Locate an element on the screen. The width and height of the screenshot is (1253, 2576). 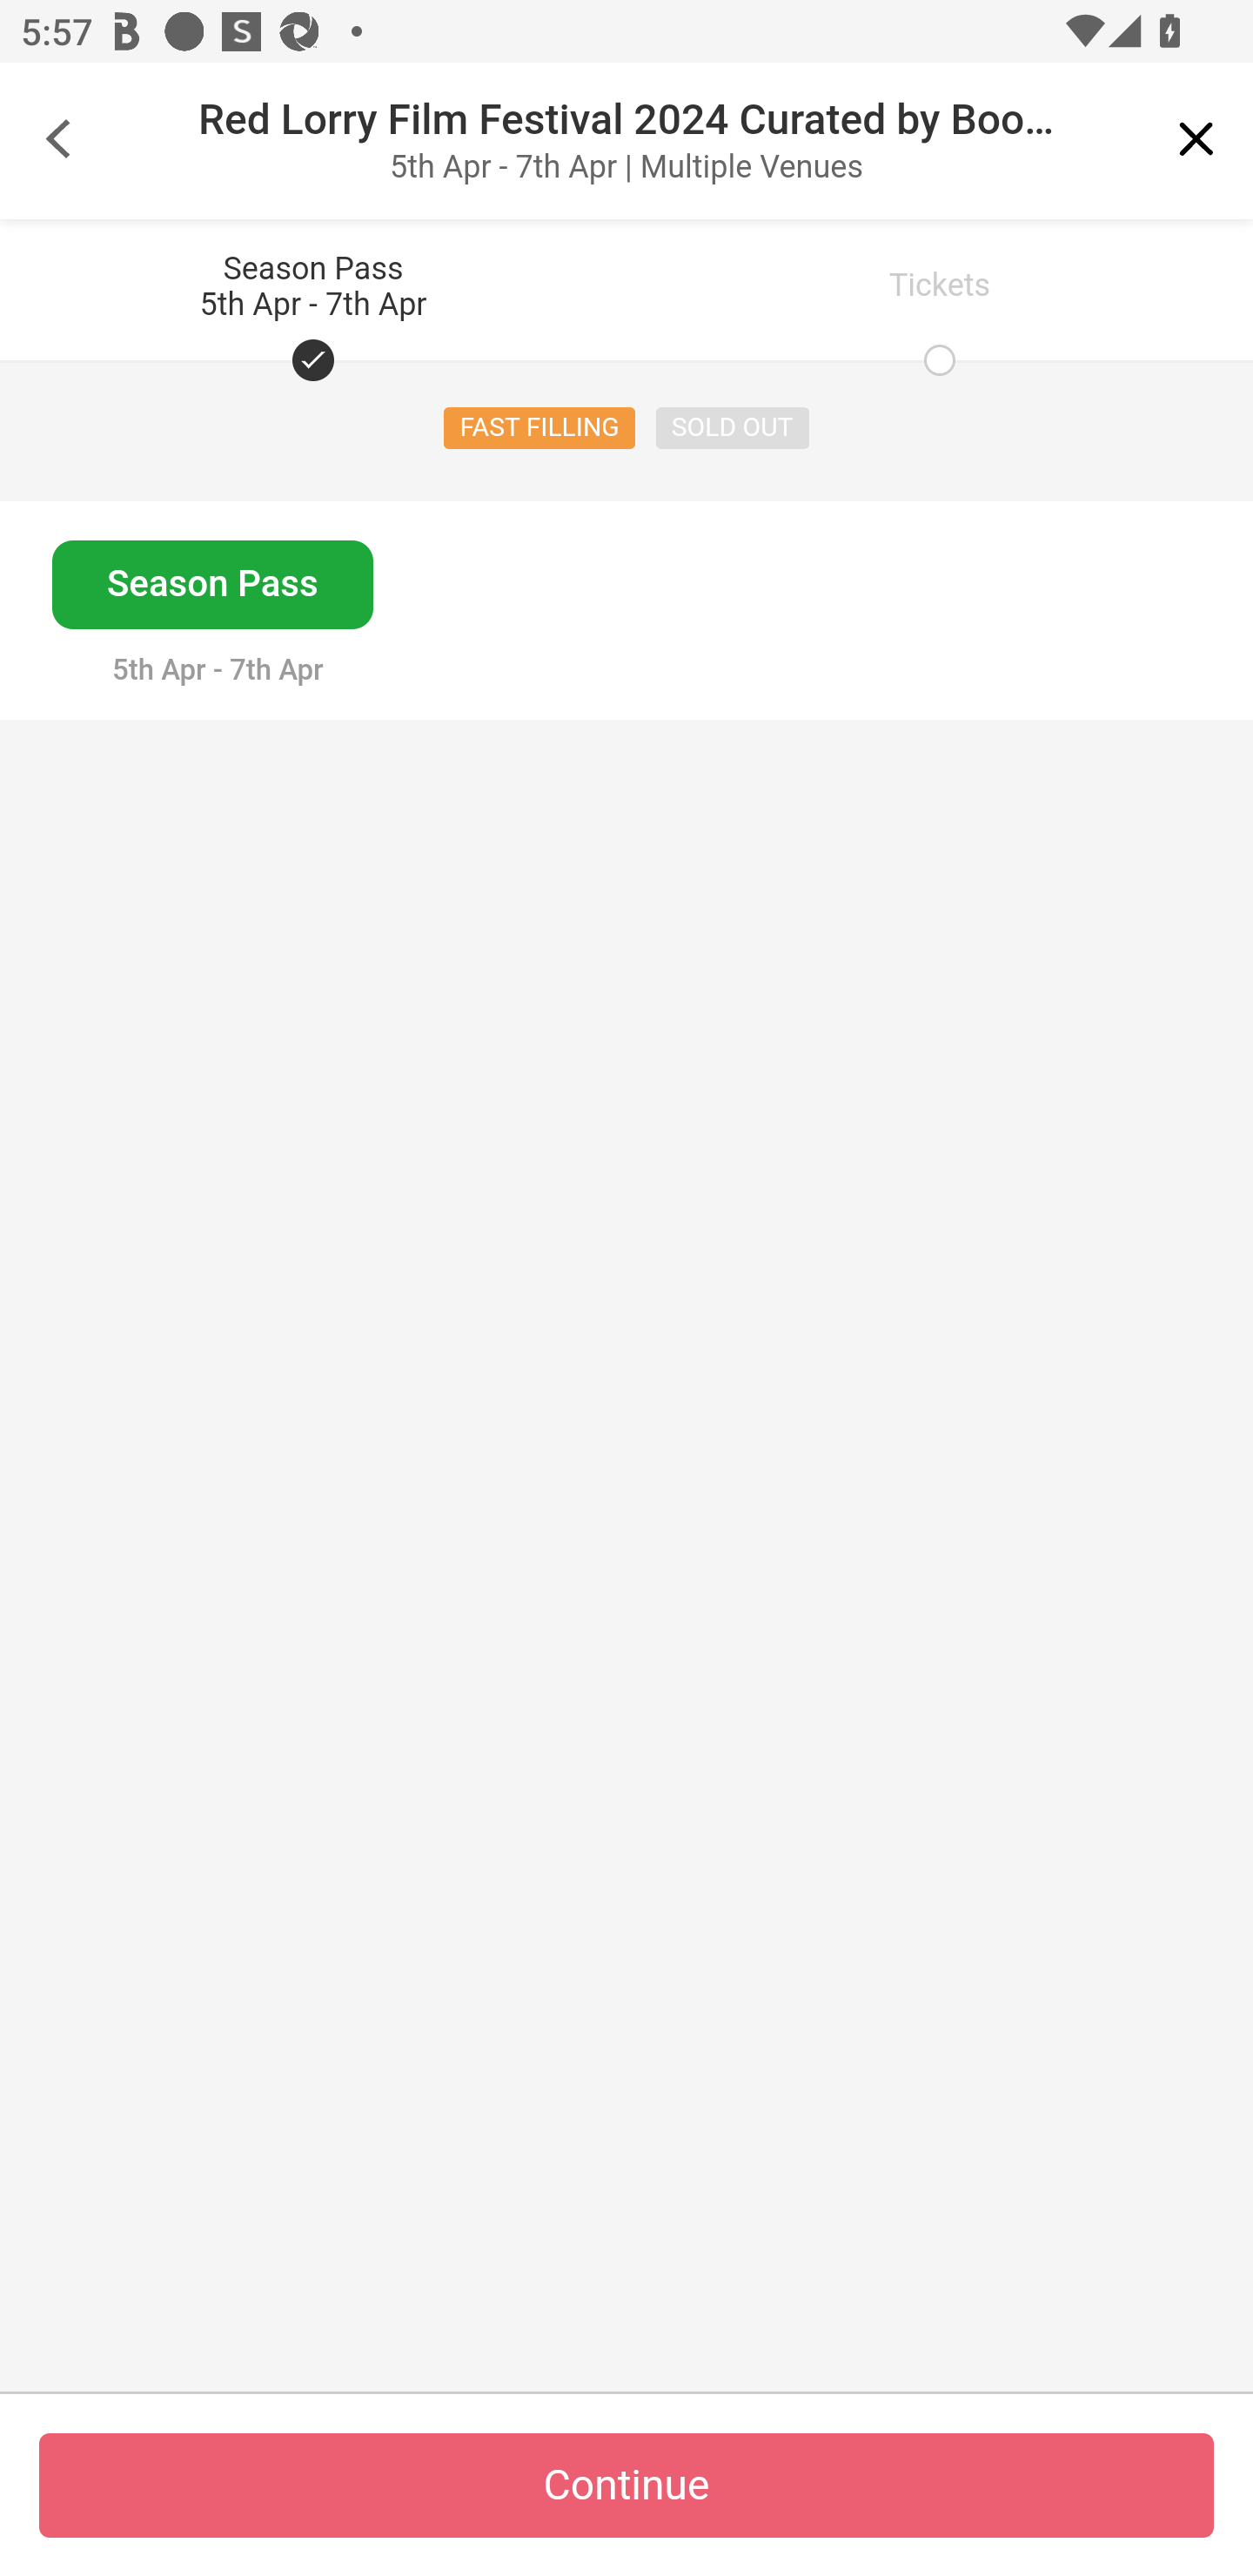
Season Pass 5th Apr - 7th Apr is located at coordinates (313, 289).